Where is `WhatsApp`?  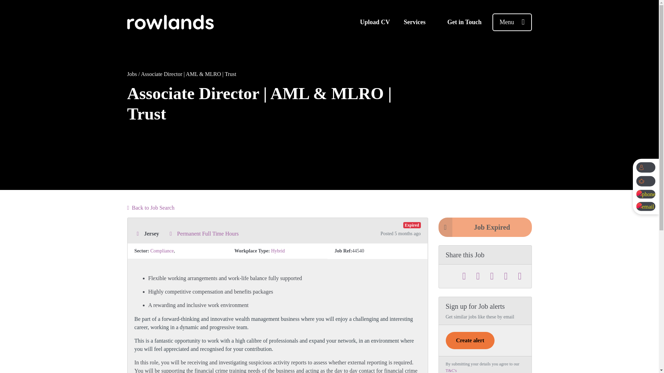
WhatsApp is located at coordinates (506, 276).